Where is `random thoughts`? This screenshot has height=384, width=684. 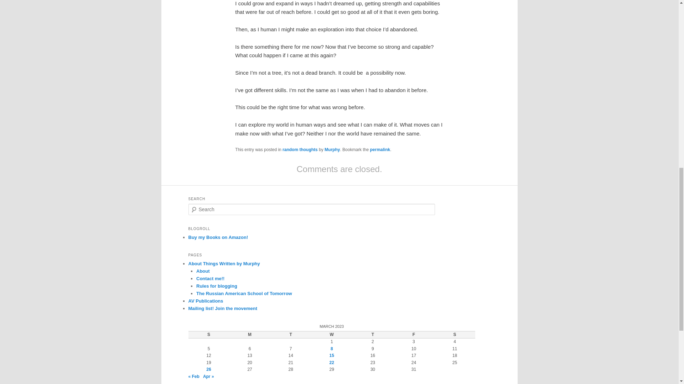
random thoughts is located at coordinates (300, 149).